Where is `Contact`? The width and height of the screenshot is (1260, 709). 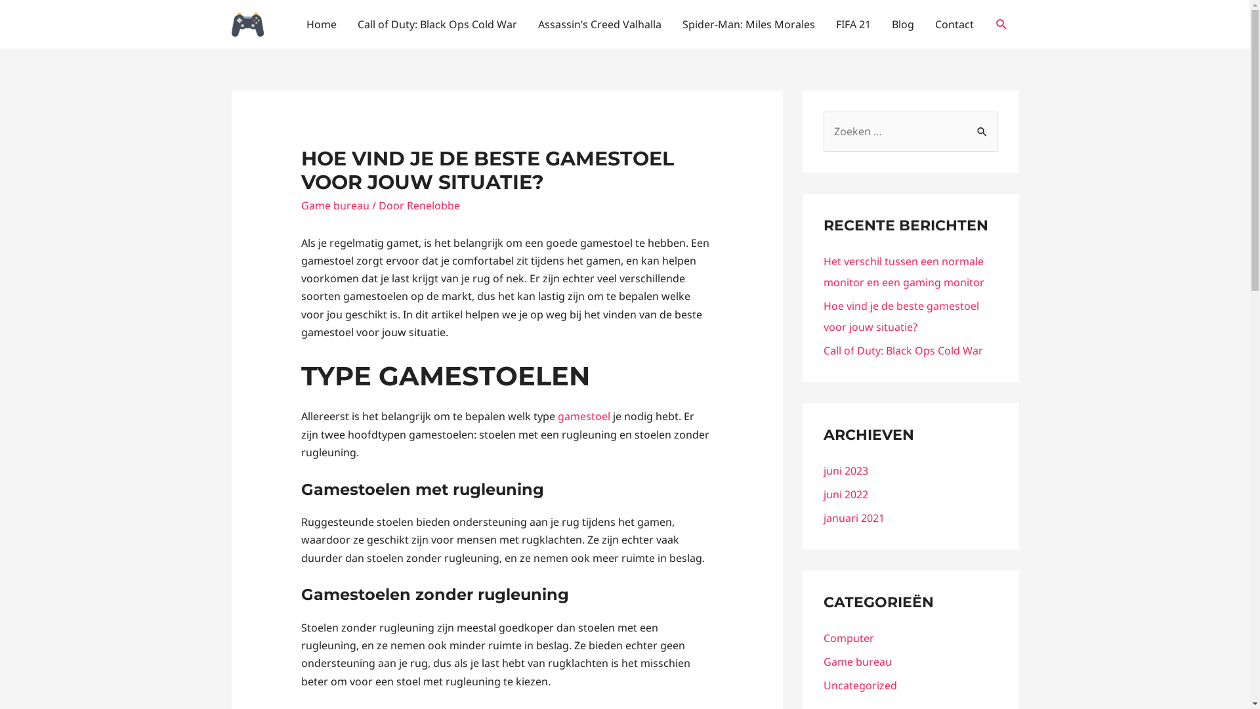
Contact is located at coordinates (954, 24).